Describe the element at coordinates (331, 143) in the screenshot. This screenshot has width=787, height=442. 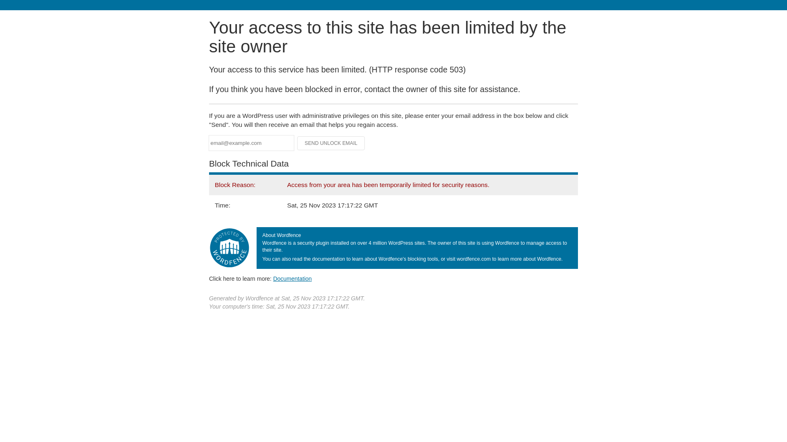
I see `Send Unlock Email` at that location.